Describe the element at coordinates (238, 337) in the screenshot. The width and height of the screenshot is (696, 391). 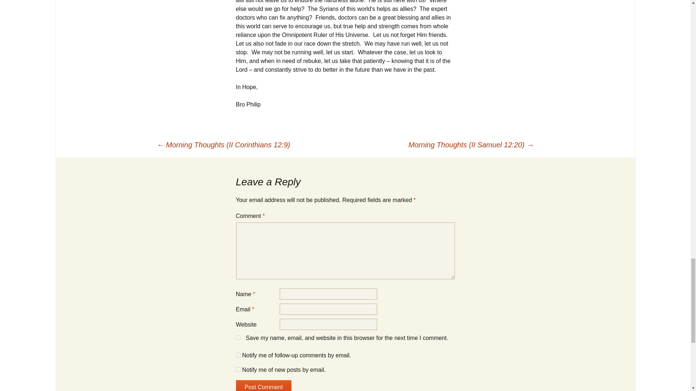
I see `yes` at that location.